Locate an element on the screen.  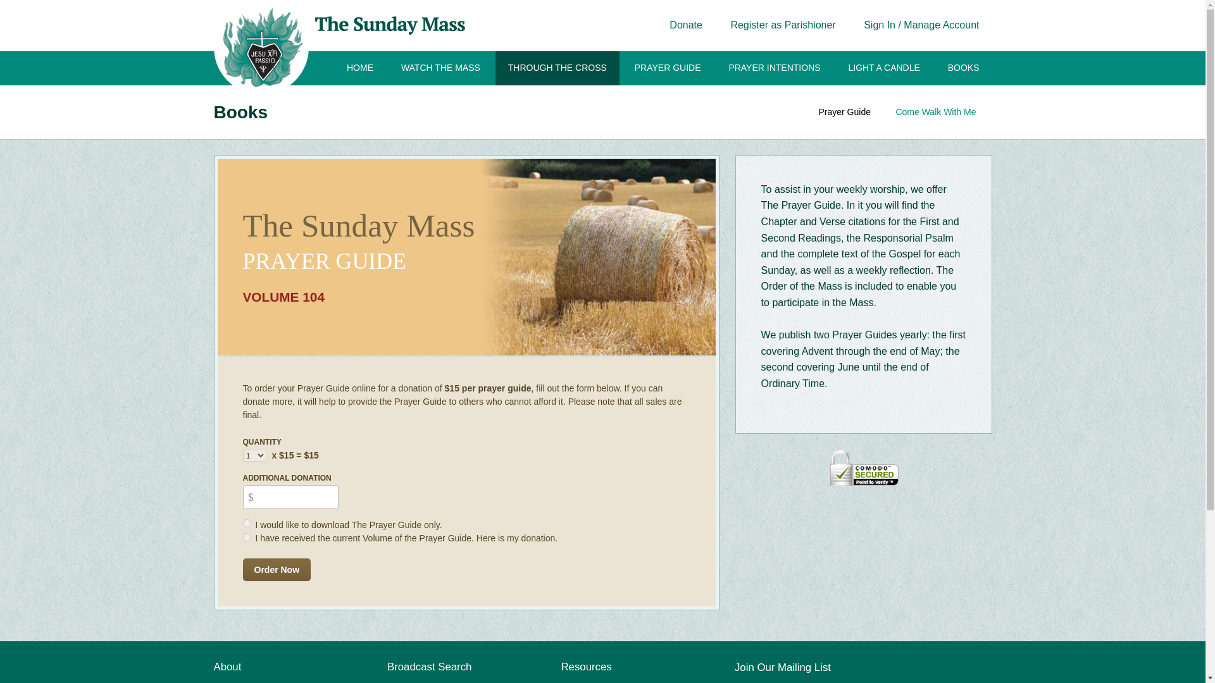
LIGHT A CANDLE is located at coordinates (883, 68).